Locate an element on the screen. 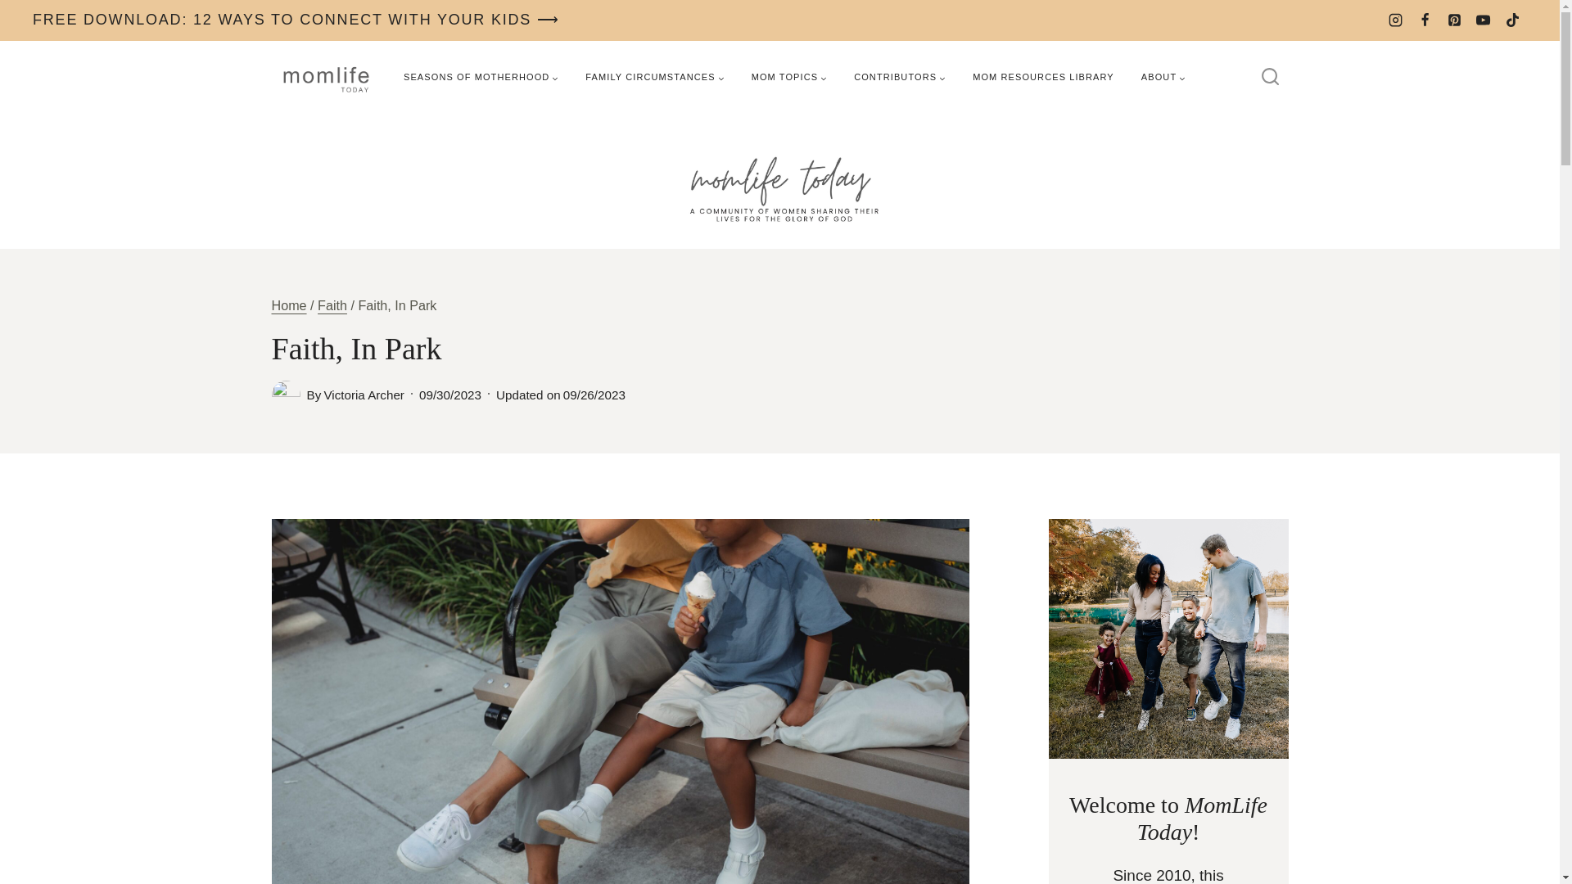  CONTRIBUTORS is located at coordinates (900, 77).